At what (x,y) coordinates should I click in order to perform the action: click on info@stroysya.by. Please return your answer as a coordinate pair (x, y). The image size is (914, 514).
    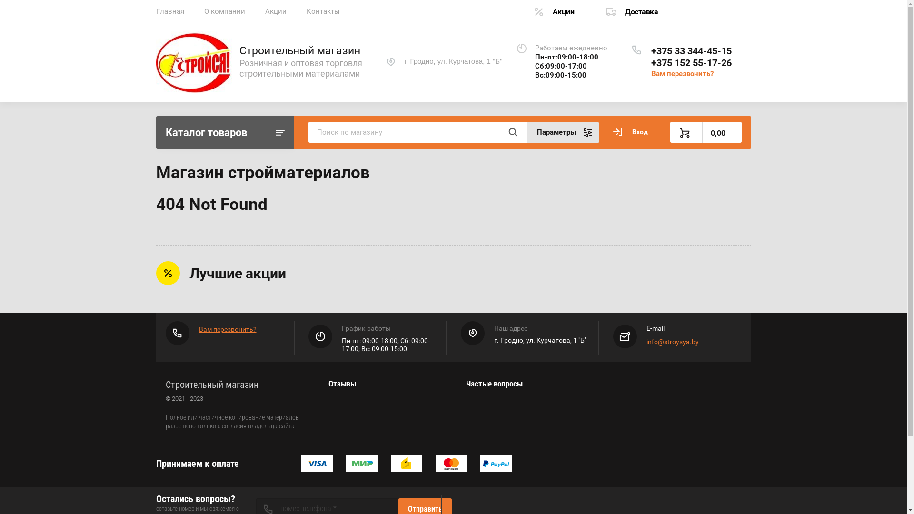
    Looking at the image, I should click on (673, 342).